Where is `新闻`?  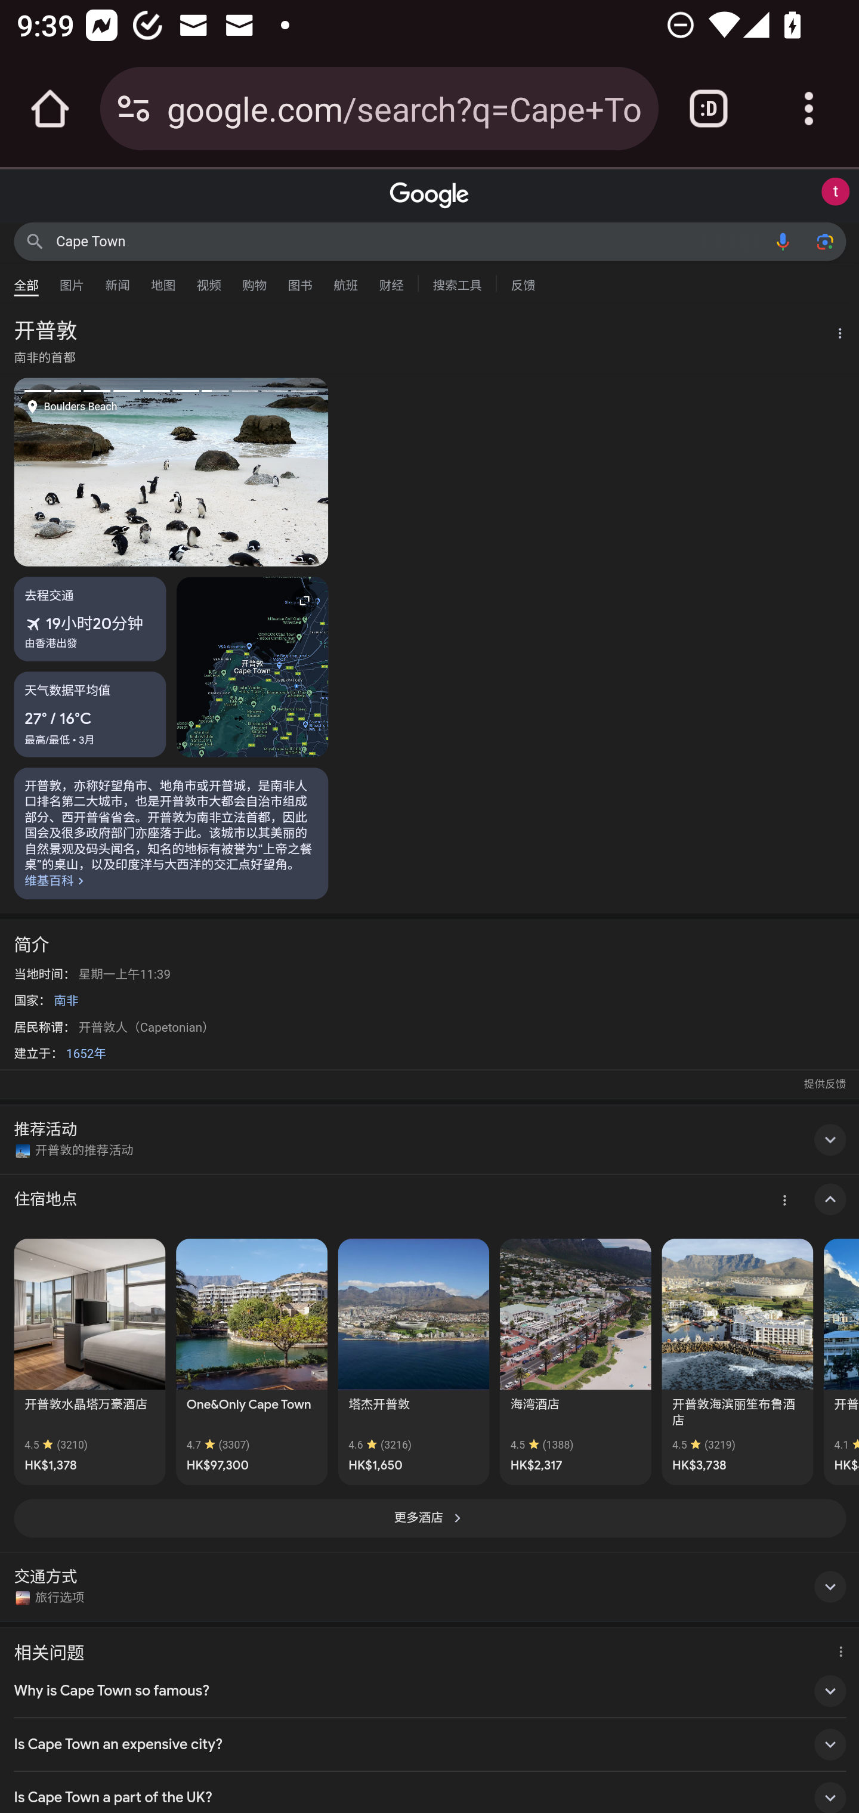 新闻 is located at coordinates (118, 280).